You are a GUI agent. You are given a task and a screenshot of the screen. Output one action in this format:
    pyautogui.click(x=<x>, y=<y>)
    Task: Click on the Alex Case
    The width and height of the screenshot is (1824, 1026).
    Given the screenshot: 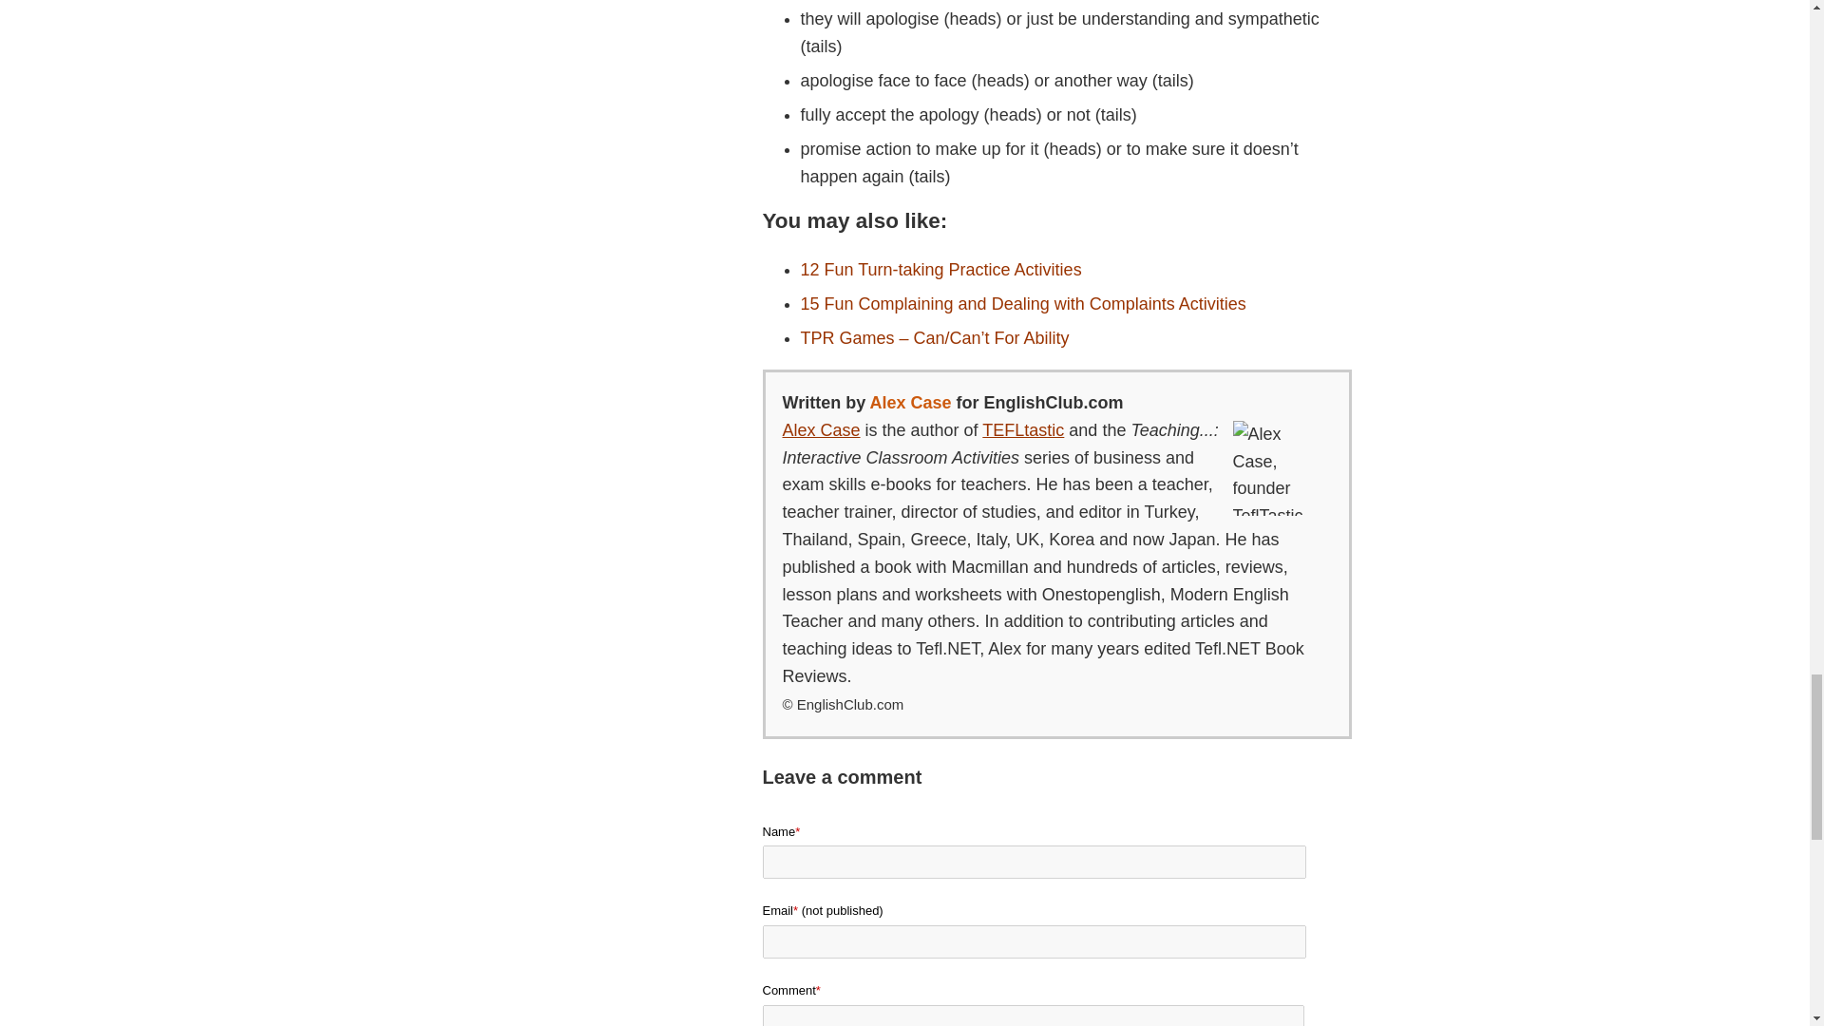 What is the action you would take?
    pyautogui.click(x=821, y=429)
    